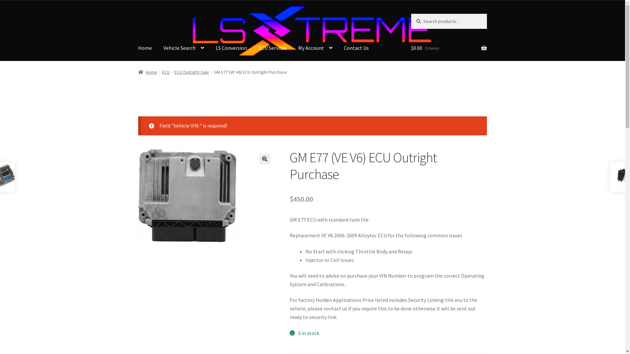 Image resolution: width=630 pixels, height=354 pixels. I want to click on s-l300, so click(187, 196).